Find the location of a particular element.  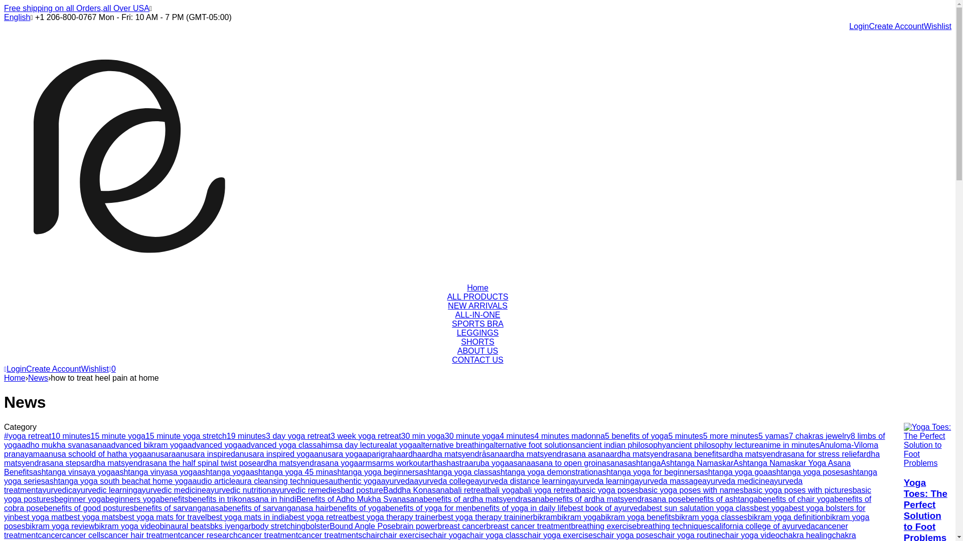

Show articles tagged 10 minutes is located at coordinates (70, 436).